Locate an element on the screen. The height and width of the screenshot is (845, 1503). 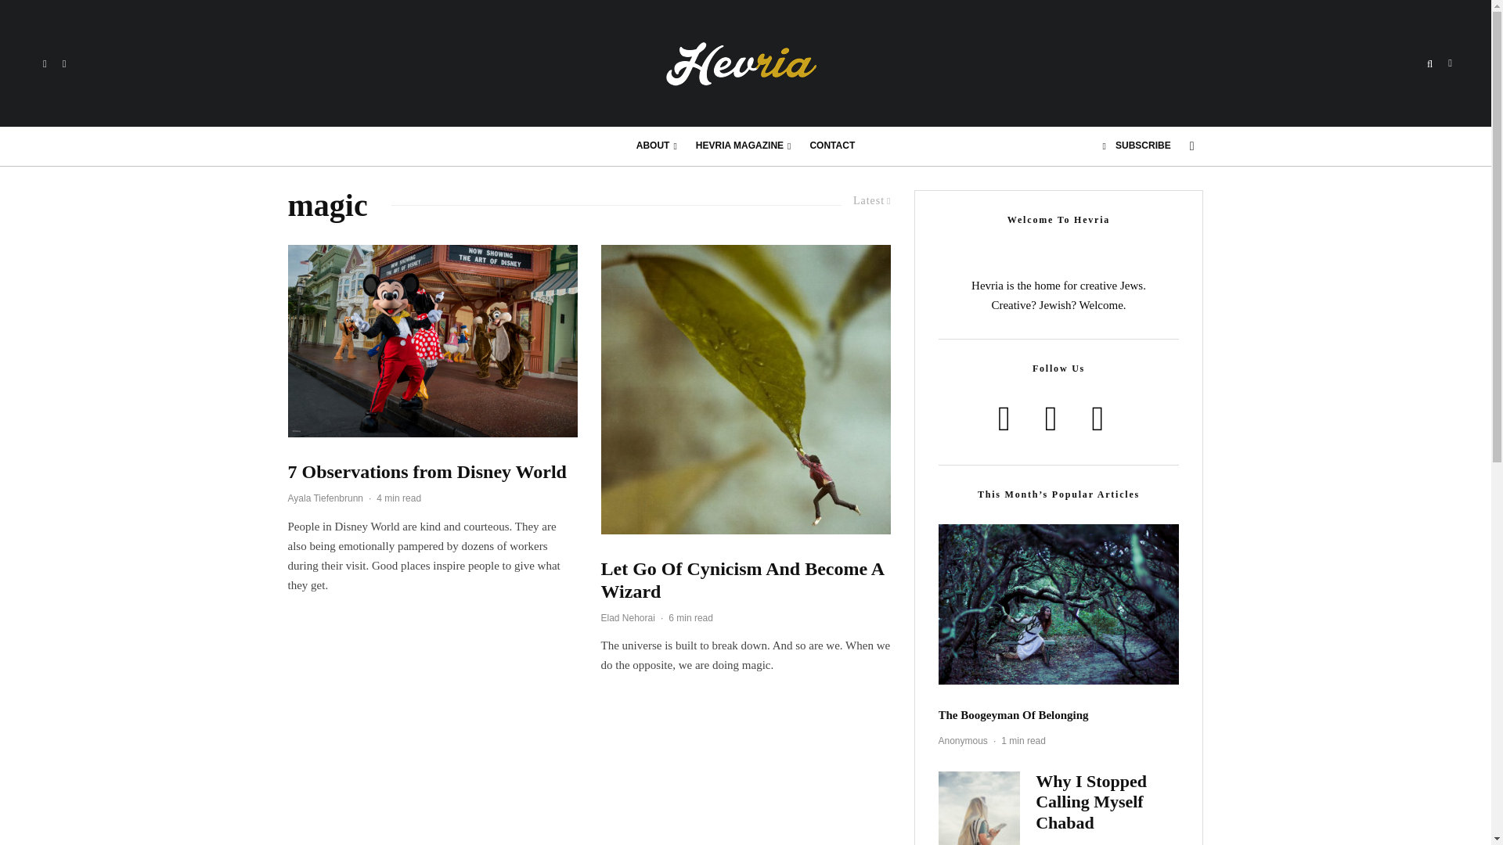
SUBSCRIBE is located at coordinates (1137, 146).